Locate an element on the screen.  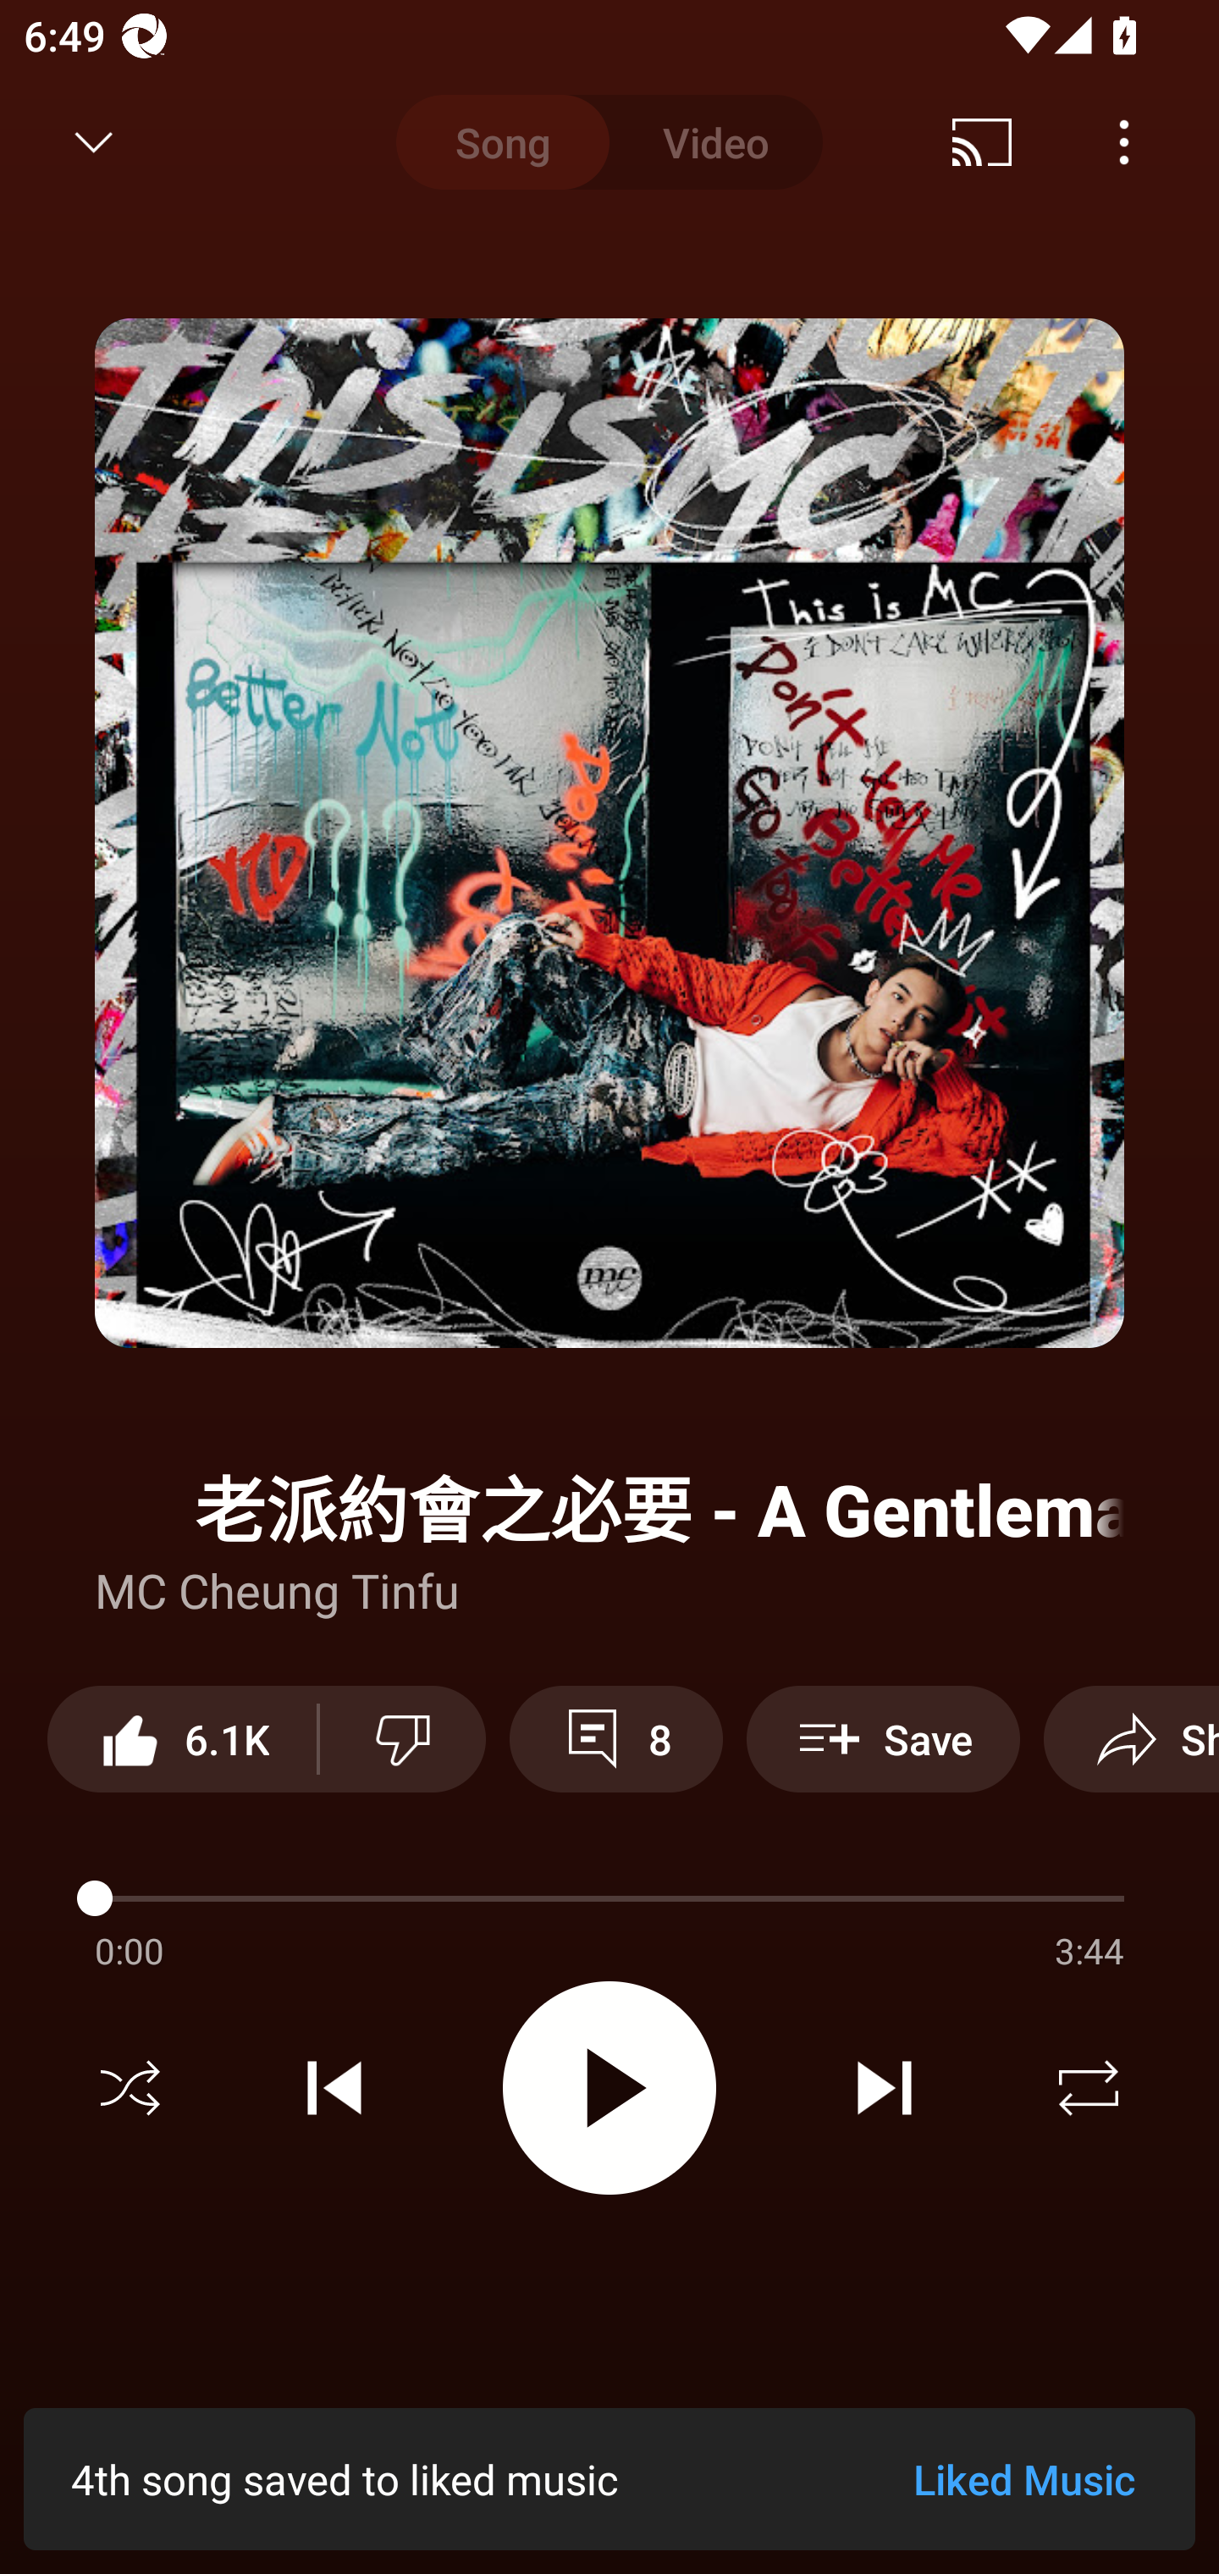
8 View 8 comments is located at coordinates (615, 1738).